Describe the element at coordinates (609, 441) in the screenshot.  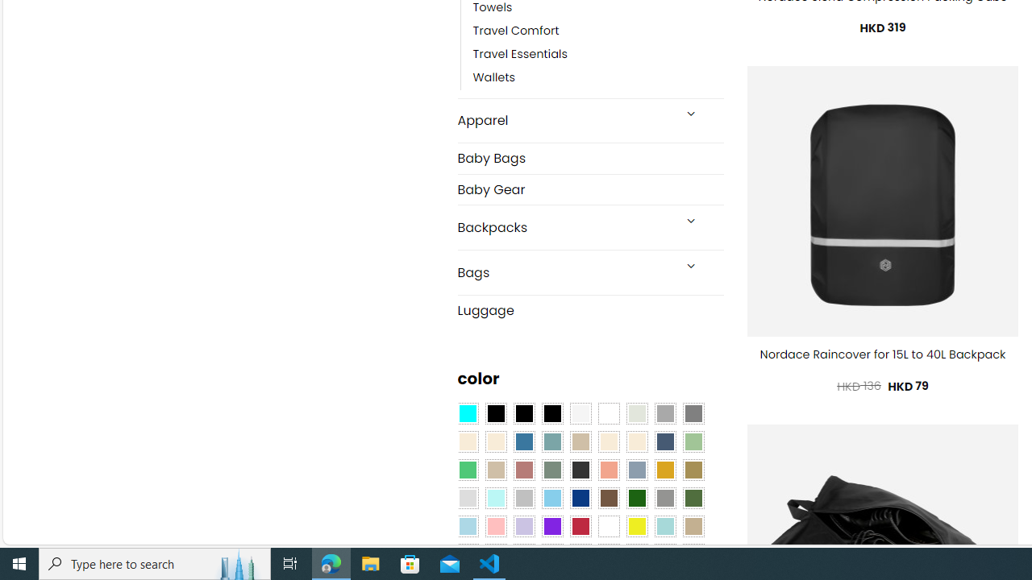
I see `Caramel` at that location.